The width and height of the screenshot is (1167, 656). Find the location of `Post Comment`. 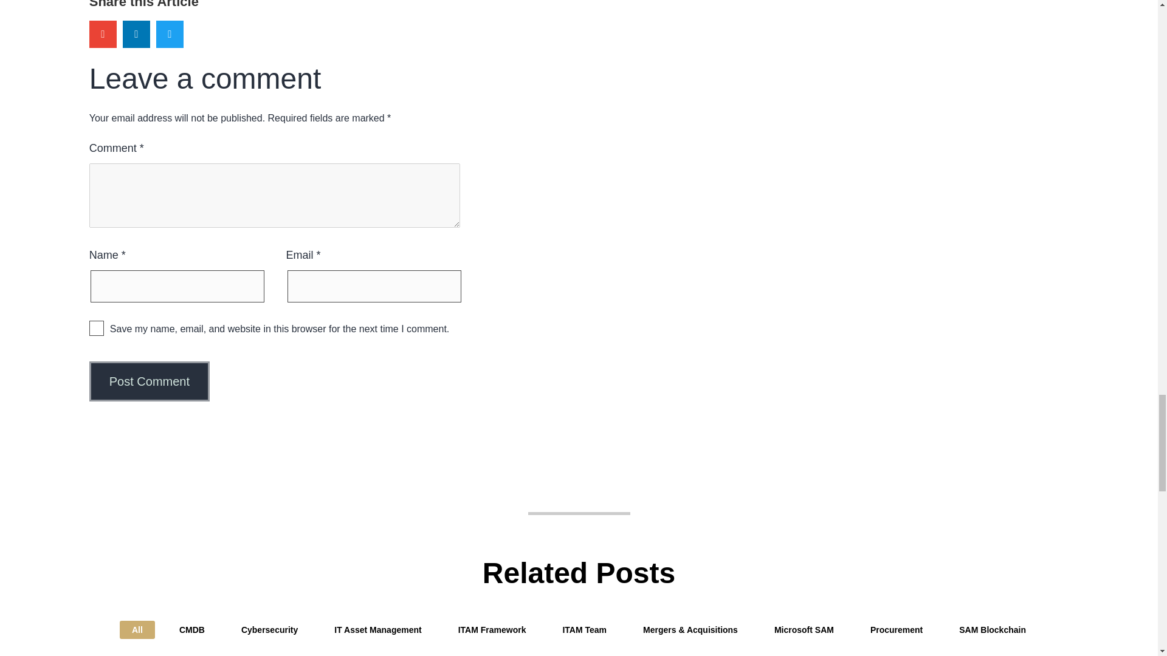

Post Comment is located at coordinates (150, 381).